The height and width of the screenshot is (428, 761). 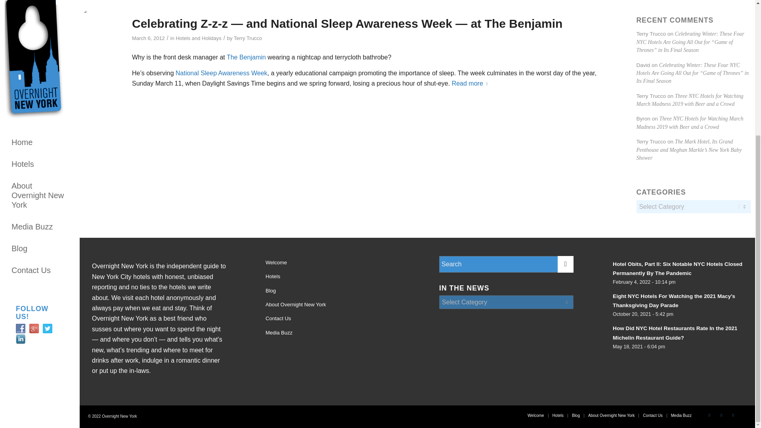 I want to click on The Benjamin, so click(x=247, y=57).